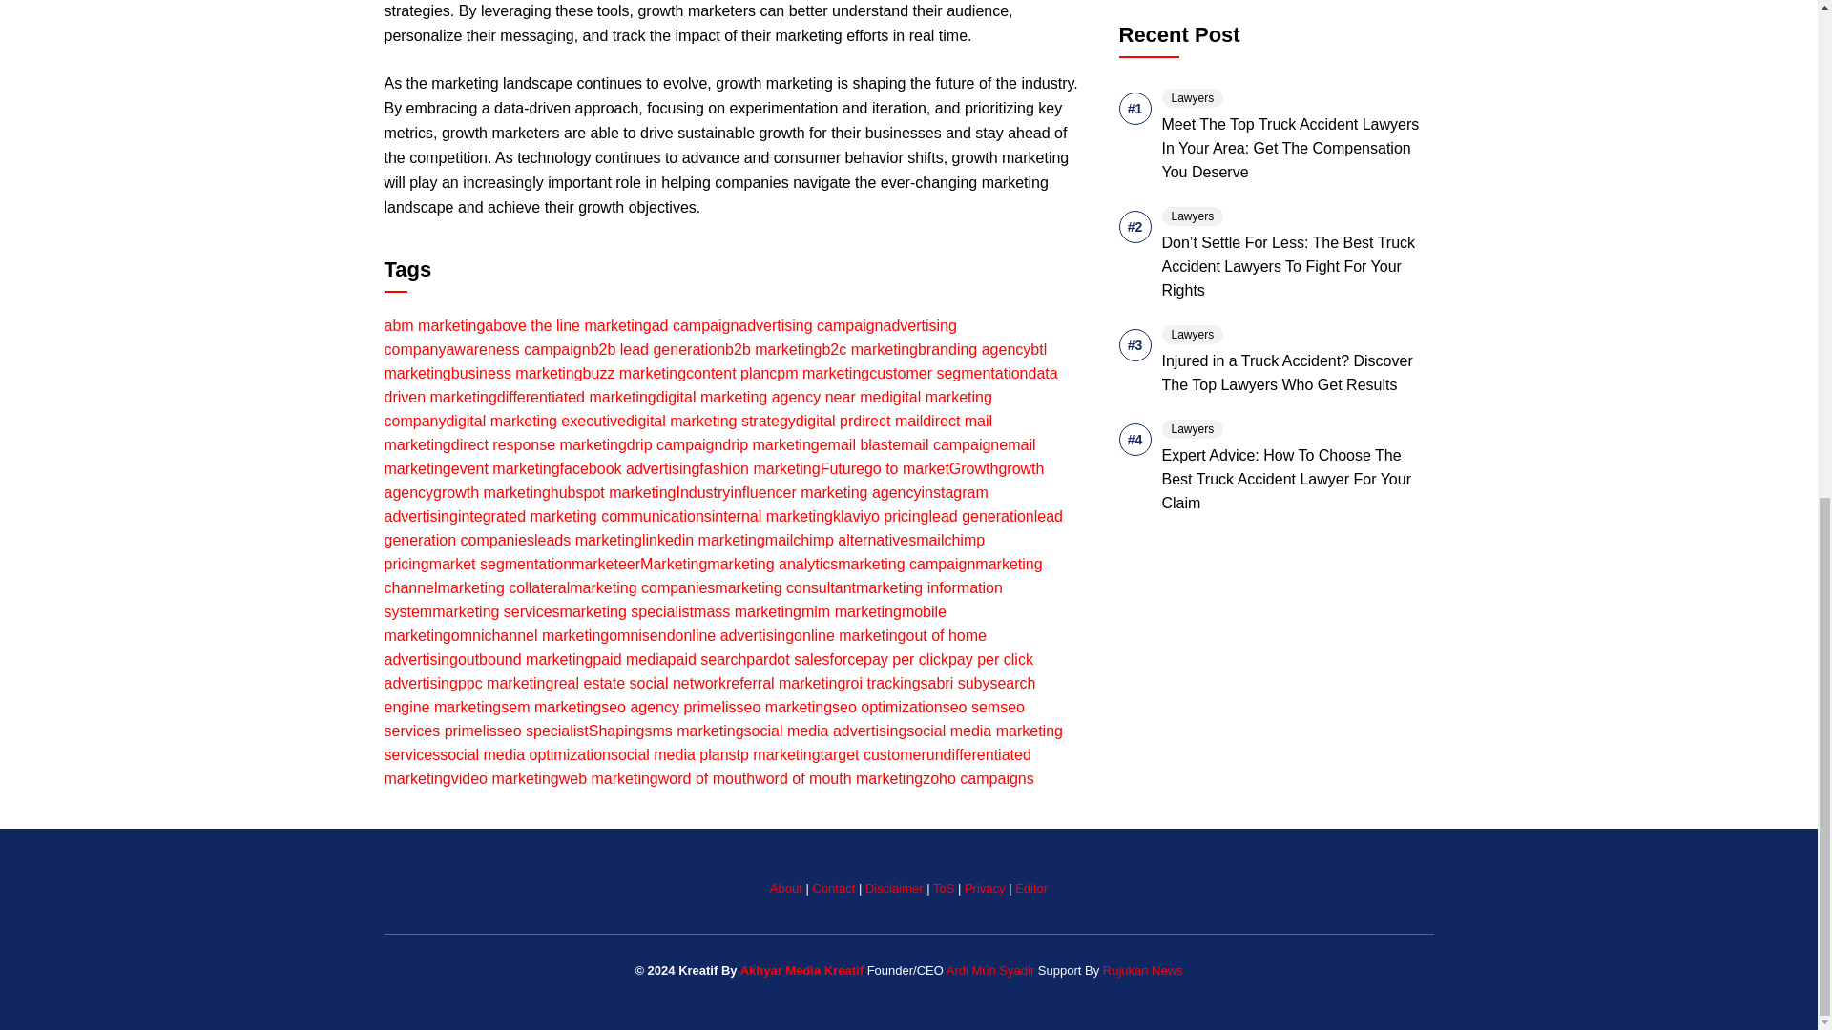 The width and height of the screenshot is (1832, 1030). Describe the element at coordinates (516, 373) in the screenshot. I see `business marketing` at that location.